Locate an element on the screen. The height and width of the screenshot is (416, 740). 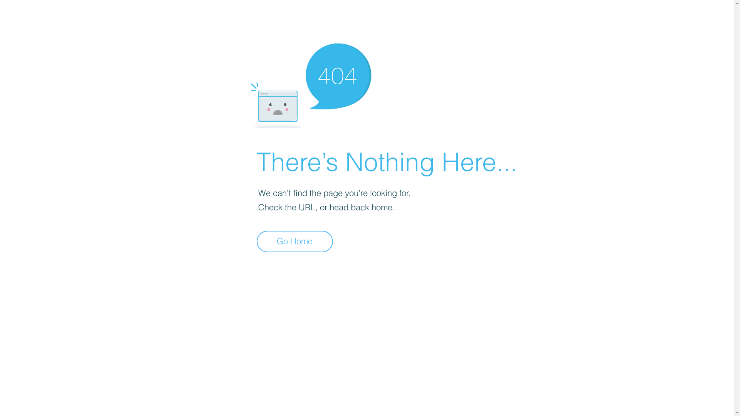
Go Home is located at coordinates (295, 242).